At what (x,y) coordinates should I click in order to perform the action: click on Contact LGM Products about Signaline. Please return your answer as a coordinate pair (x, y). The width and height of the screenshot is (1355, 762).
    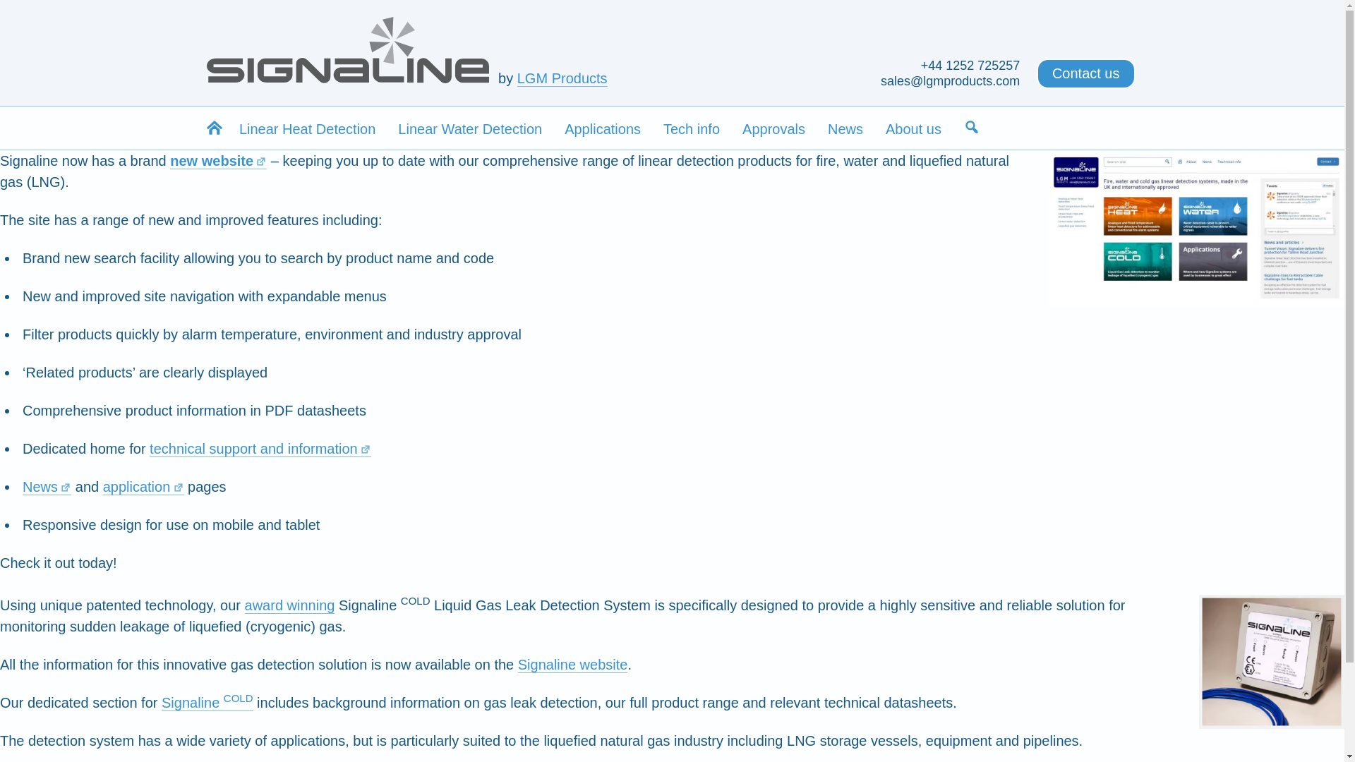
    Looking at the image, I should click on (1085, 73).